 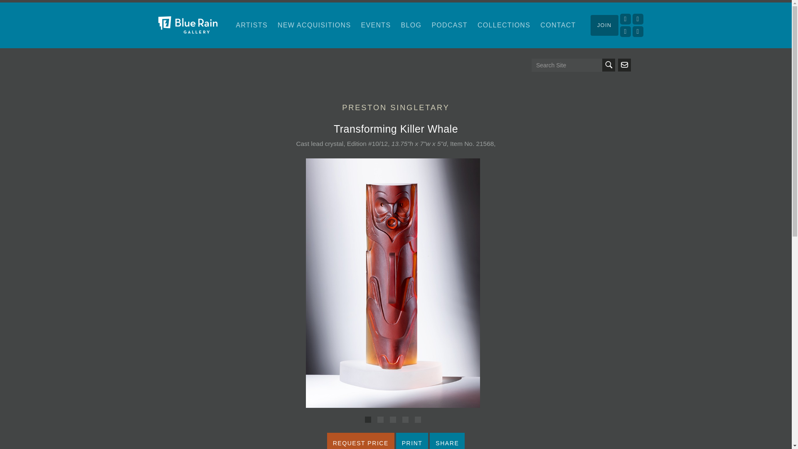 I want to click on CONTACT, so click(x=558, y=25).